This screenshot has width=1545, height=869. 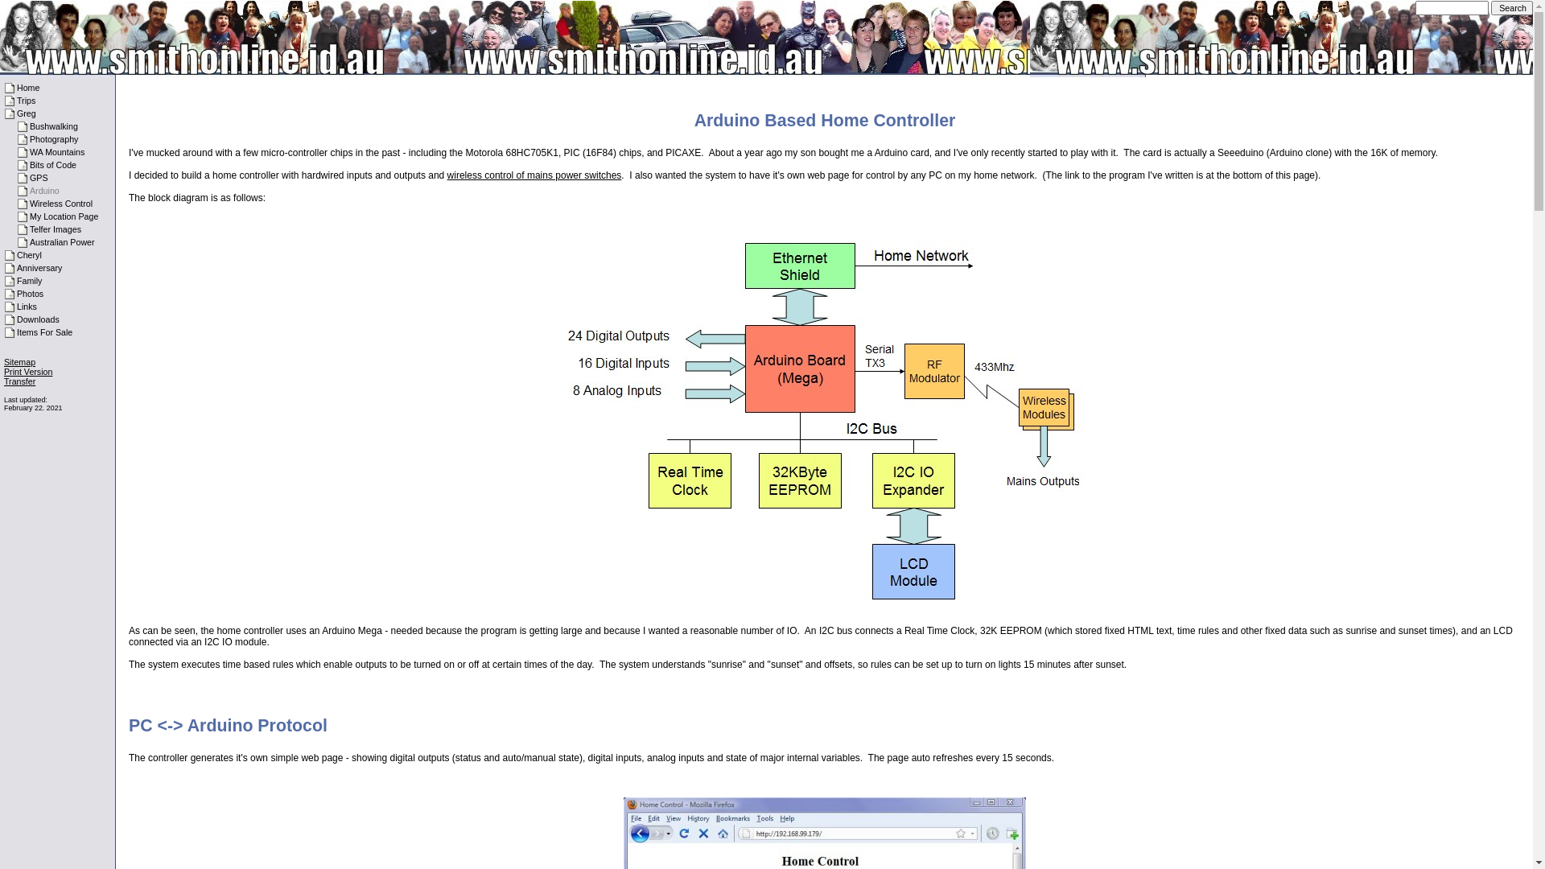 I want to click on Print Version, so click(x=28, y=372).